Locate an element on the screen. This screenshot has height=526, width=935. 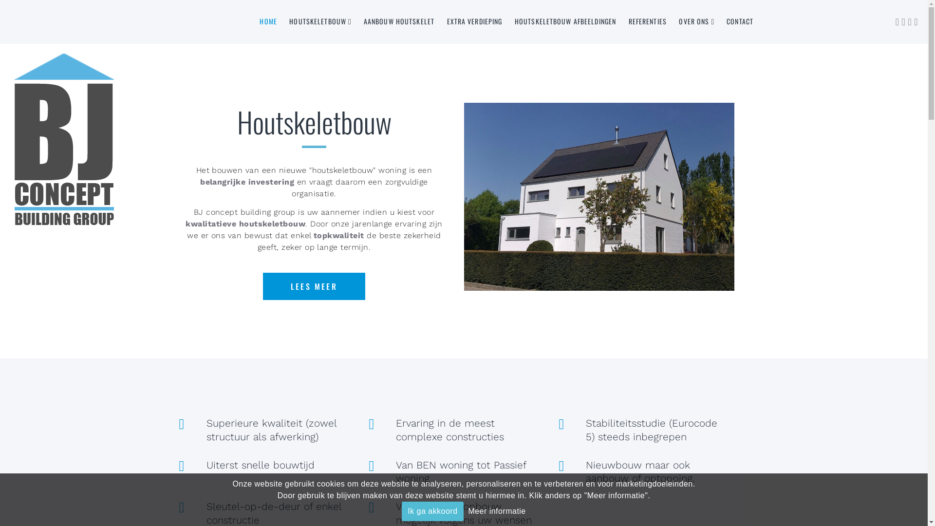
LEES MEER is located at coordinates (314, 286).